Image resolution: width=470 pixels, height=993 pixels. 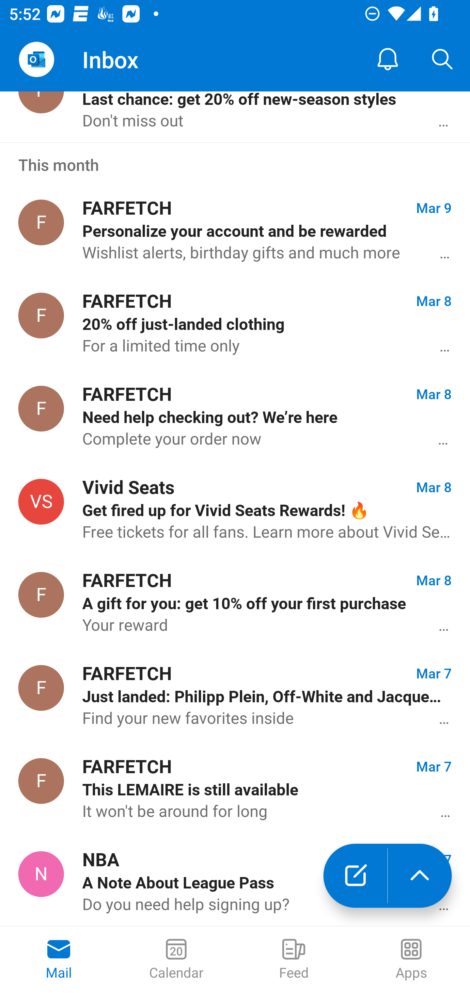 I want to click on NBA, NBA@email.nba.com, so click(x=41, y=874).